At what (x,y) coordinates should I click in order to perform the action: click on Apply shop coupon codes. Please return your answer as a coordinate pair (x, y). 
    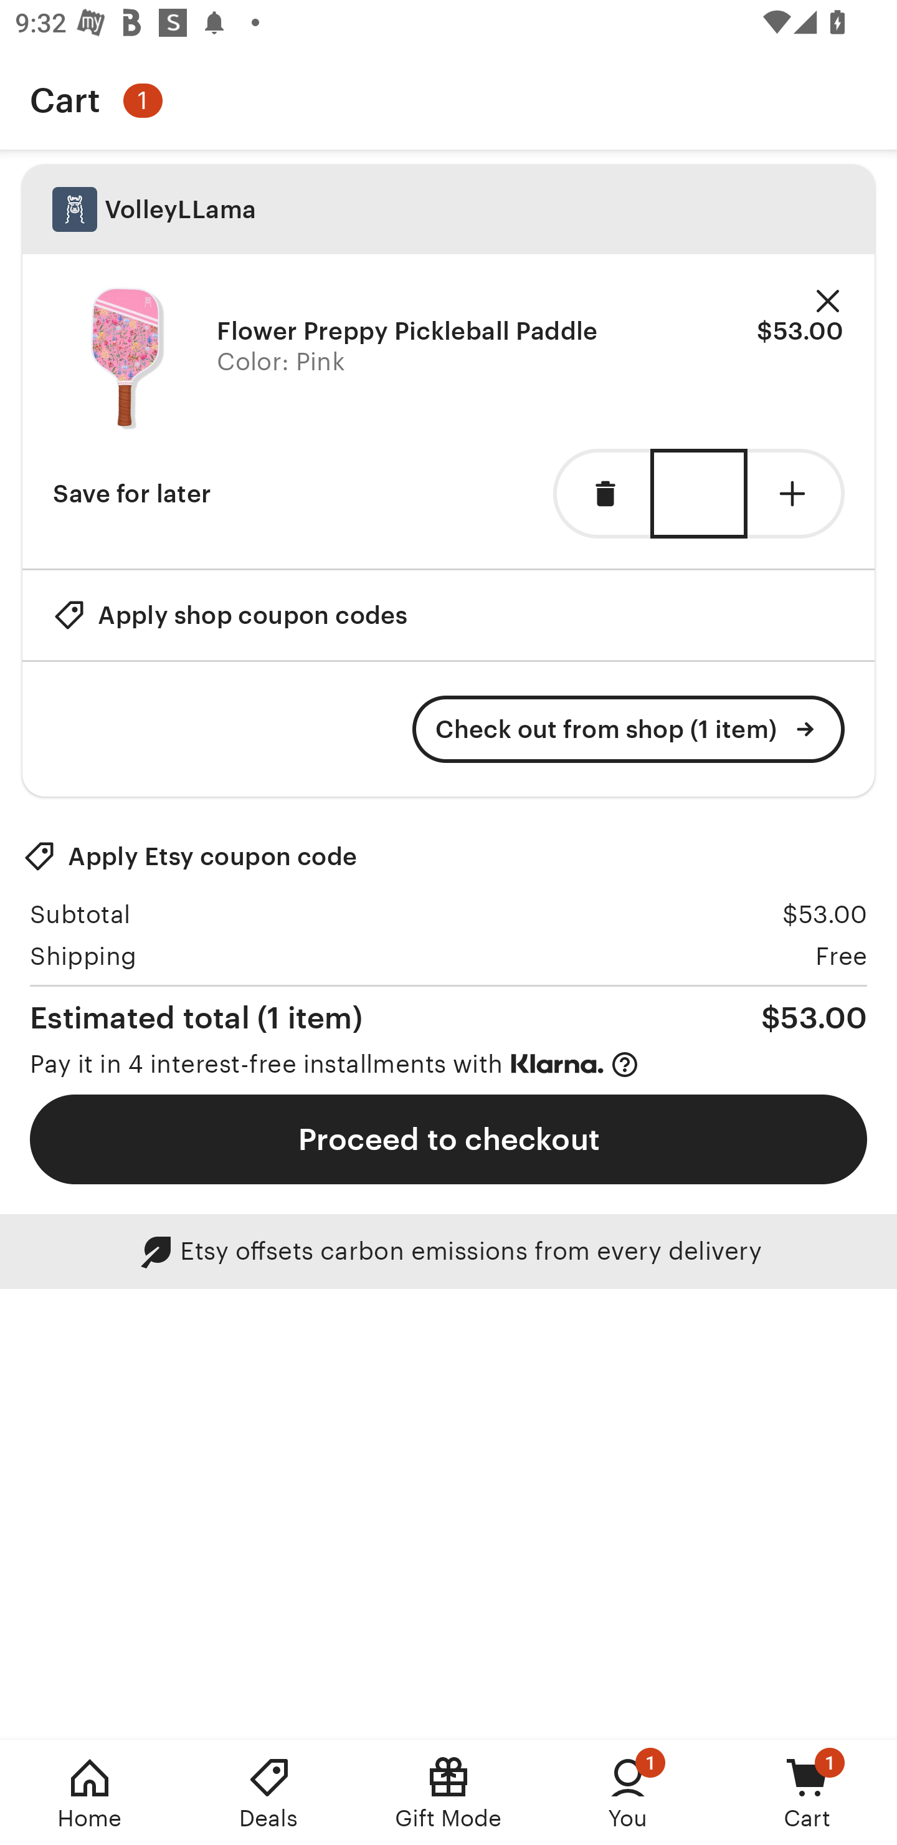
    Looking at the image, I should click on (230, 615).